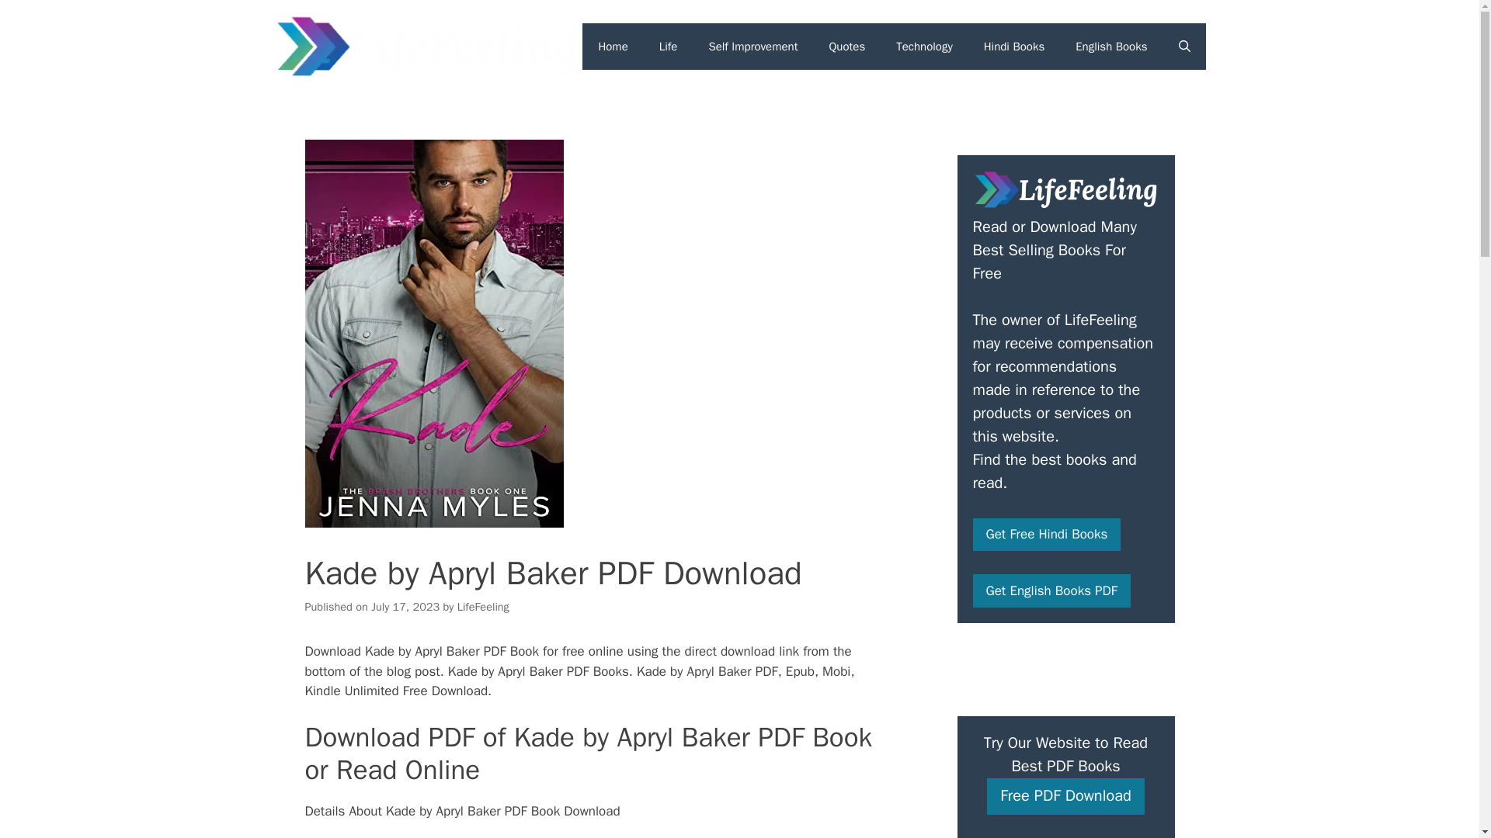  Describe the element at coordinates (1046, 535) in the screenshot. I see `Get Free Hindi Books` at that location.